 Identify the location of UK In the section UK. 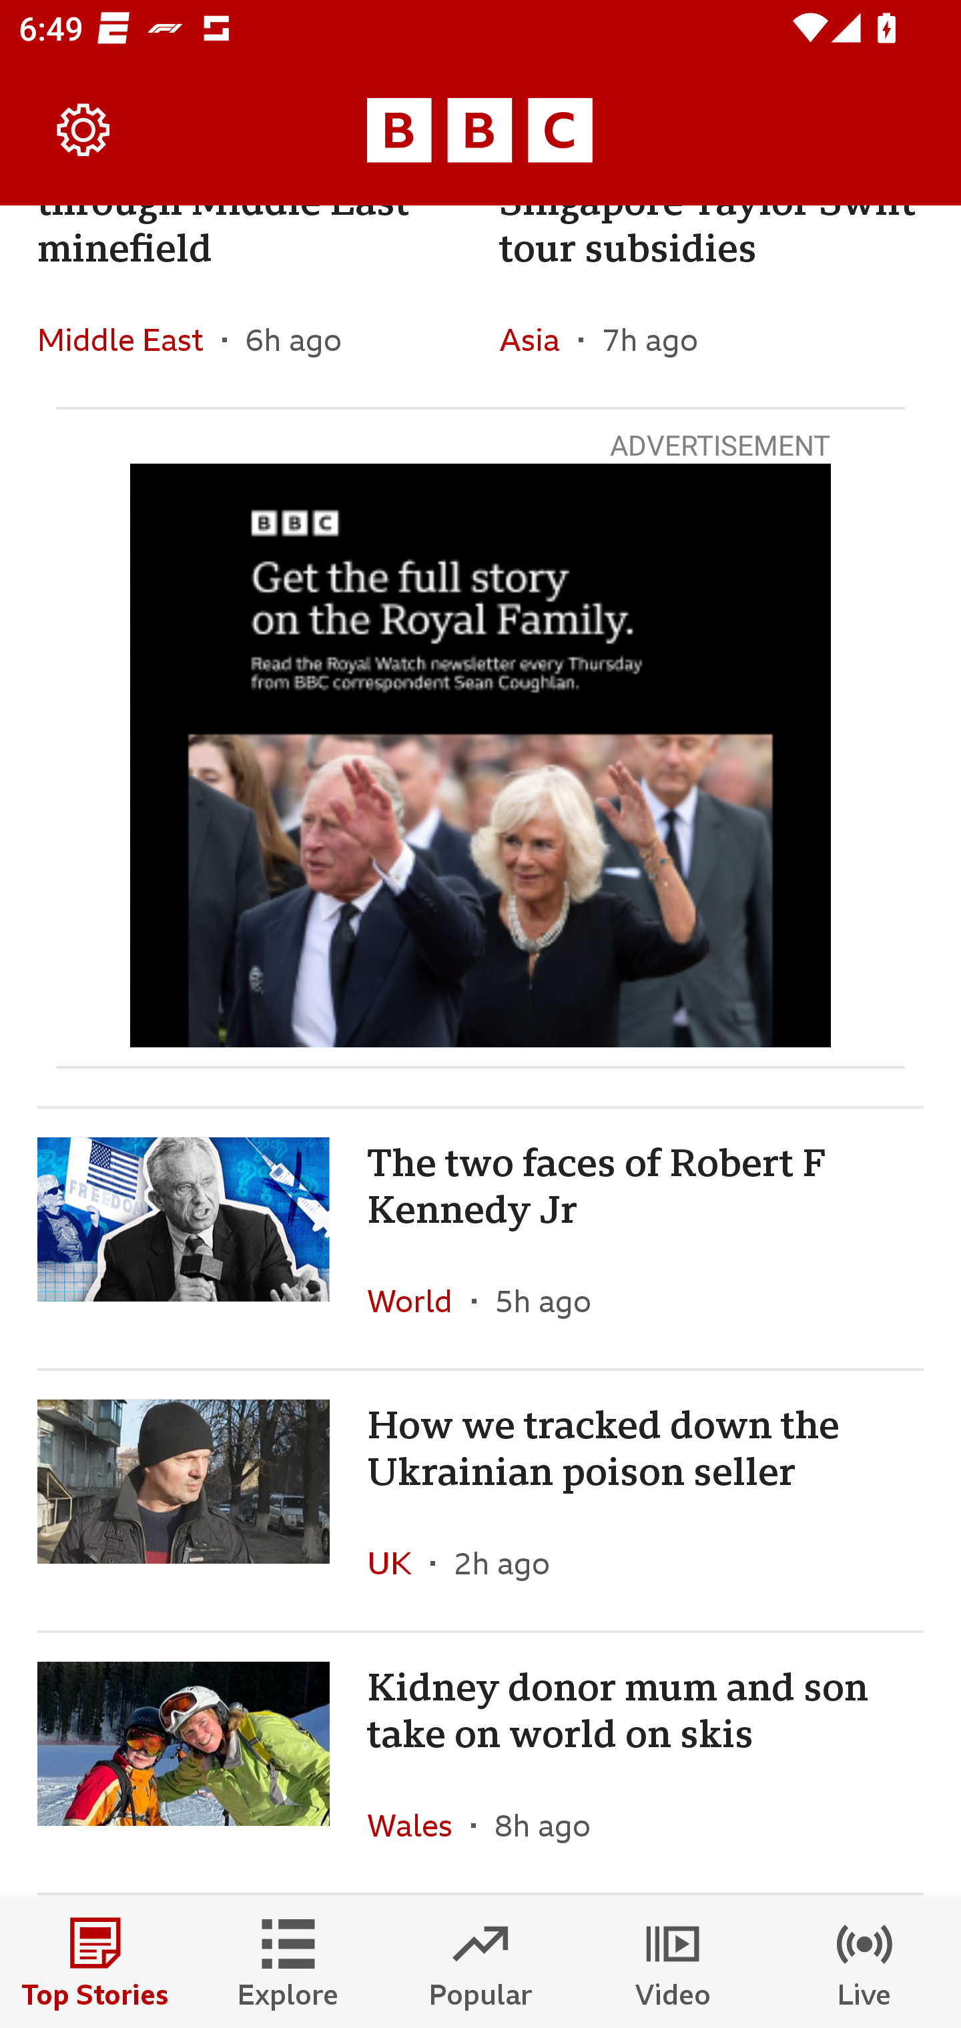
(399, 1564).